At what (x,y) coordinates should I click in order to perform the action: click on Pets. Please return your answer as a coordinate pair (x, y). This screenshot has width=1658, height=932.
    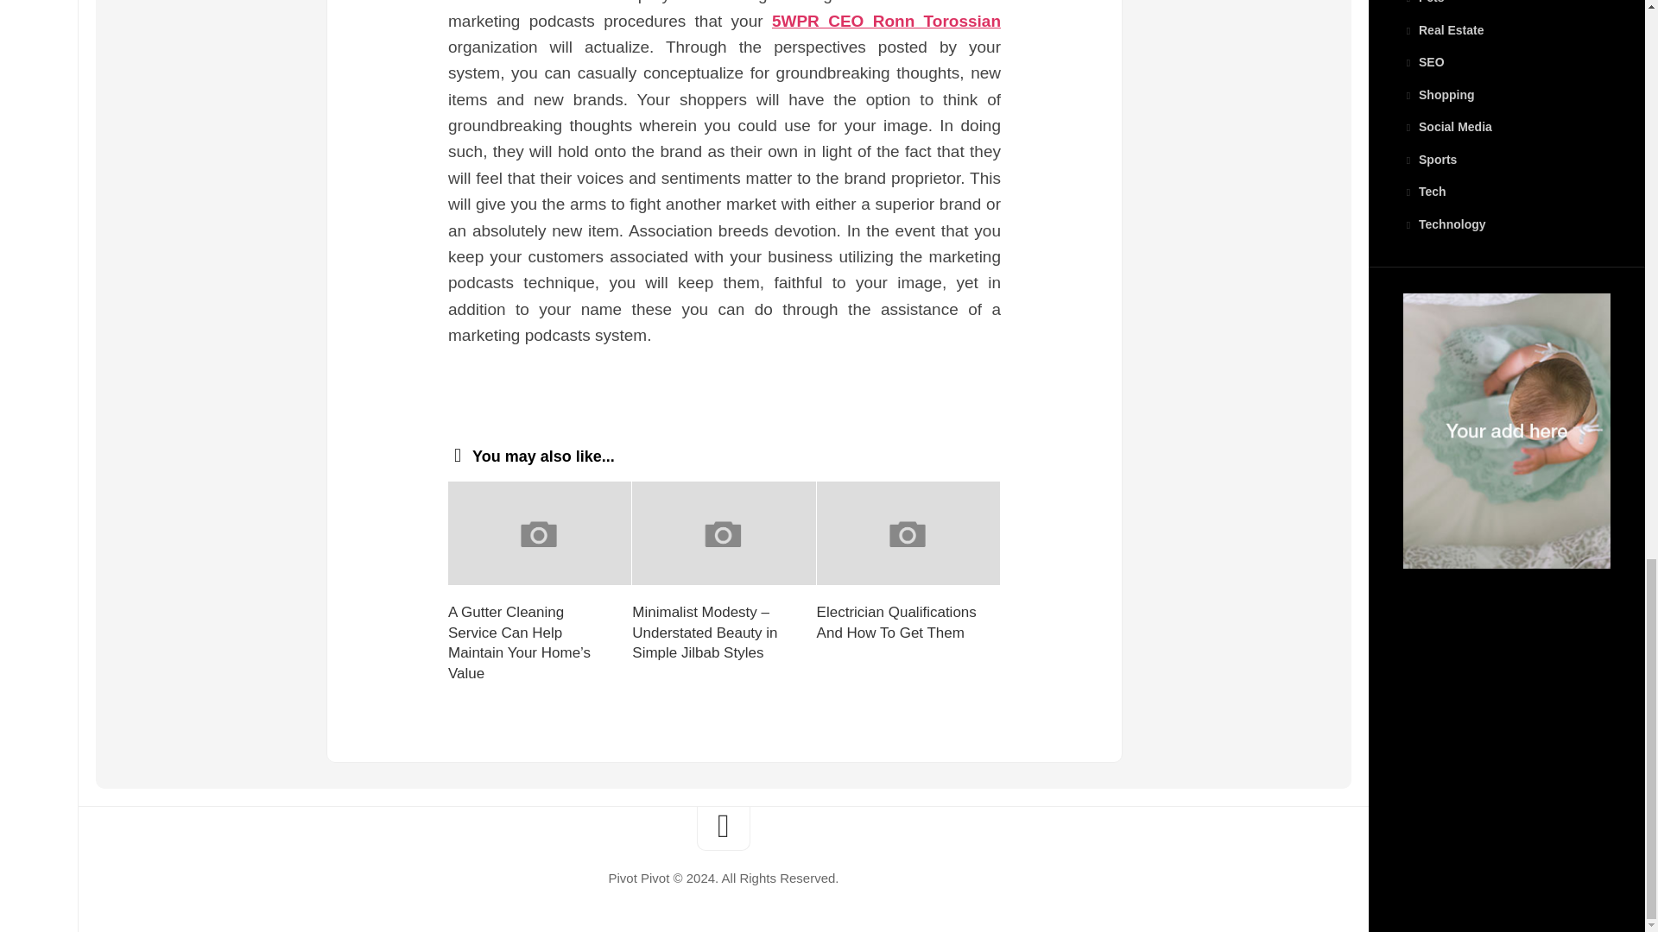
    Looking at the image, I should click on (1423, 2).